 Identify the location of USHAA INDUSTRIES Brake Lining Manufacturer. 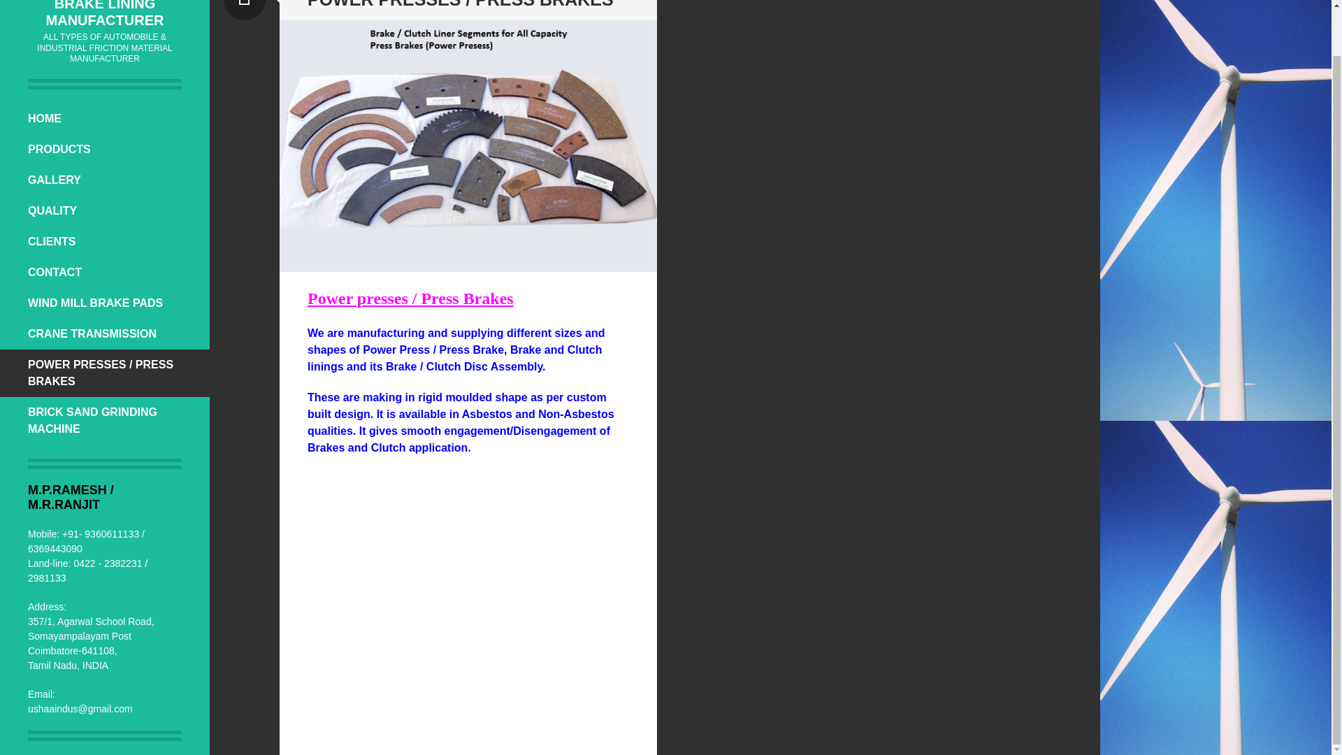
(105, 14).